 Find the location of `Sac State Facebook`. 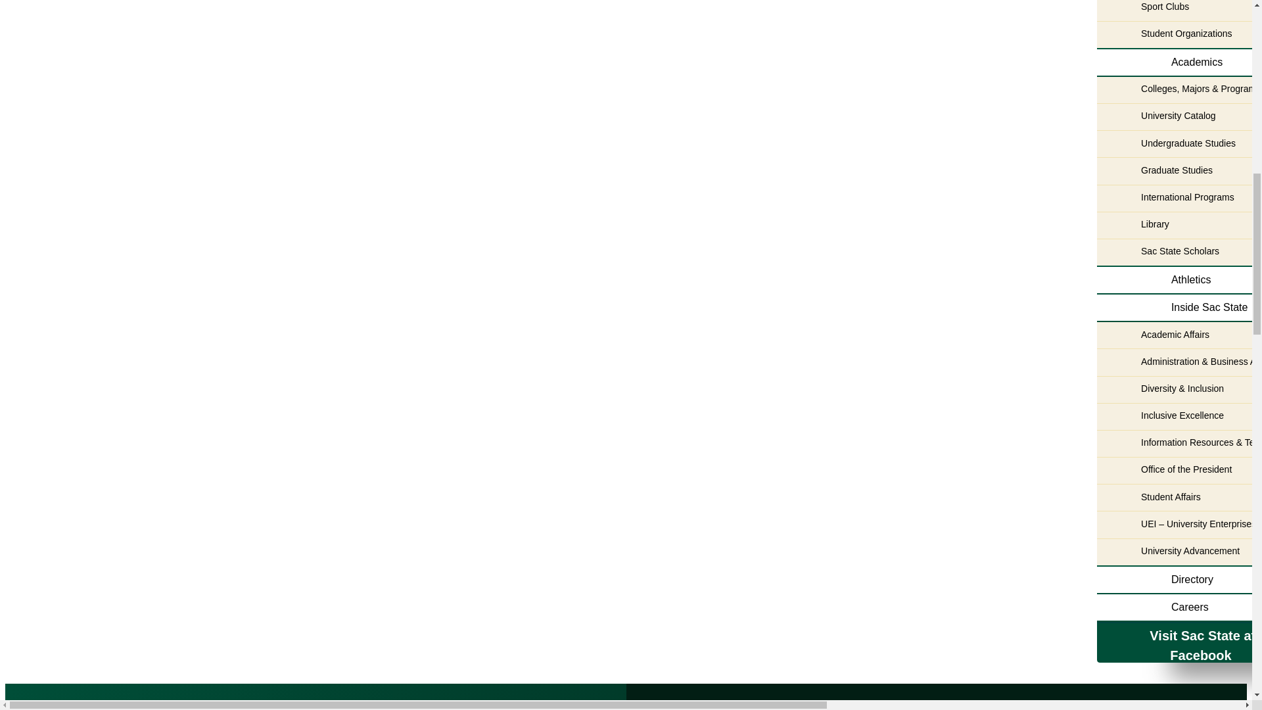

Sac State Facebook is located at coordinates (1198, 646).